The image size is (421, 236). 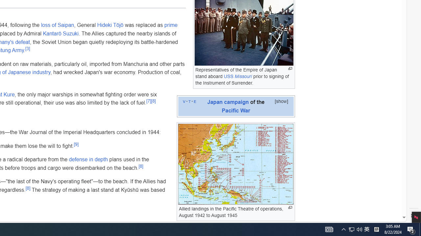 What do you see at coordinates (149, 101) in the screenshot?
I see `[7]` at bounding box center [149, 101].